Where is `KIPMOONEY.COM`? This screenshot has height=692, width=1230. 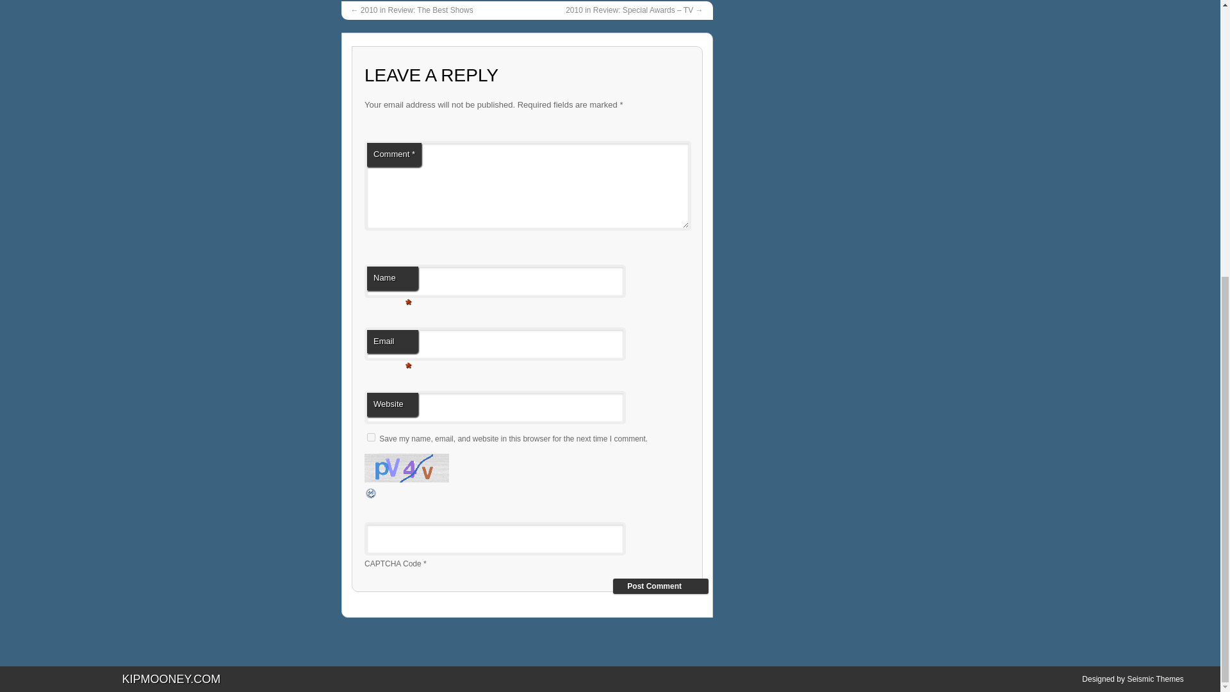
KIPMOONEY.COM is located at coordinates (170, 679).